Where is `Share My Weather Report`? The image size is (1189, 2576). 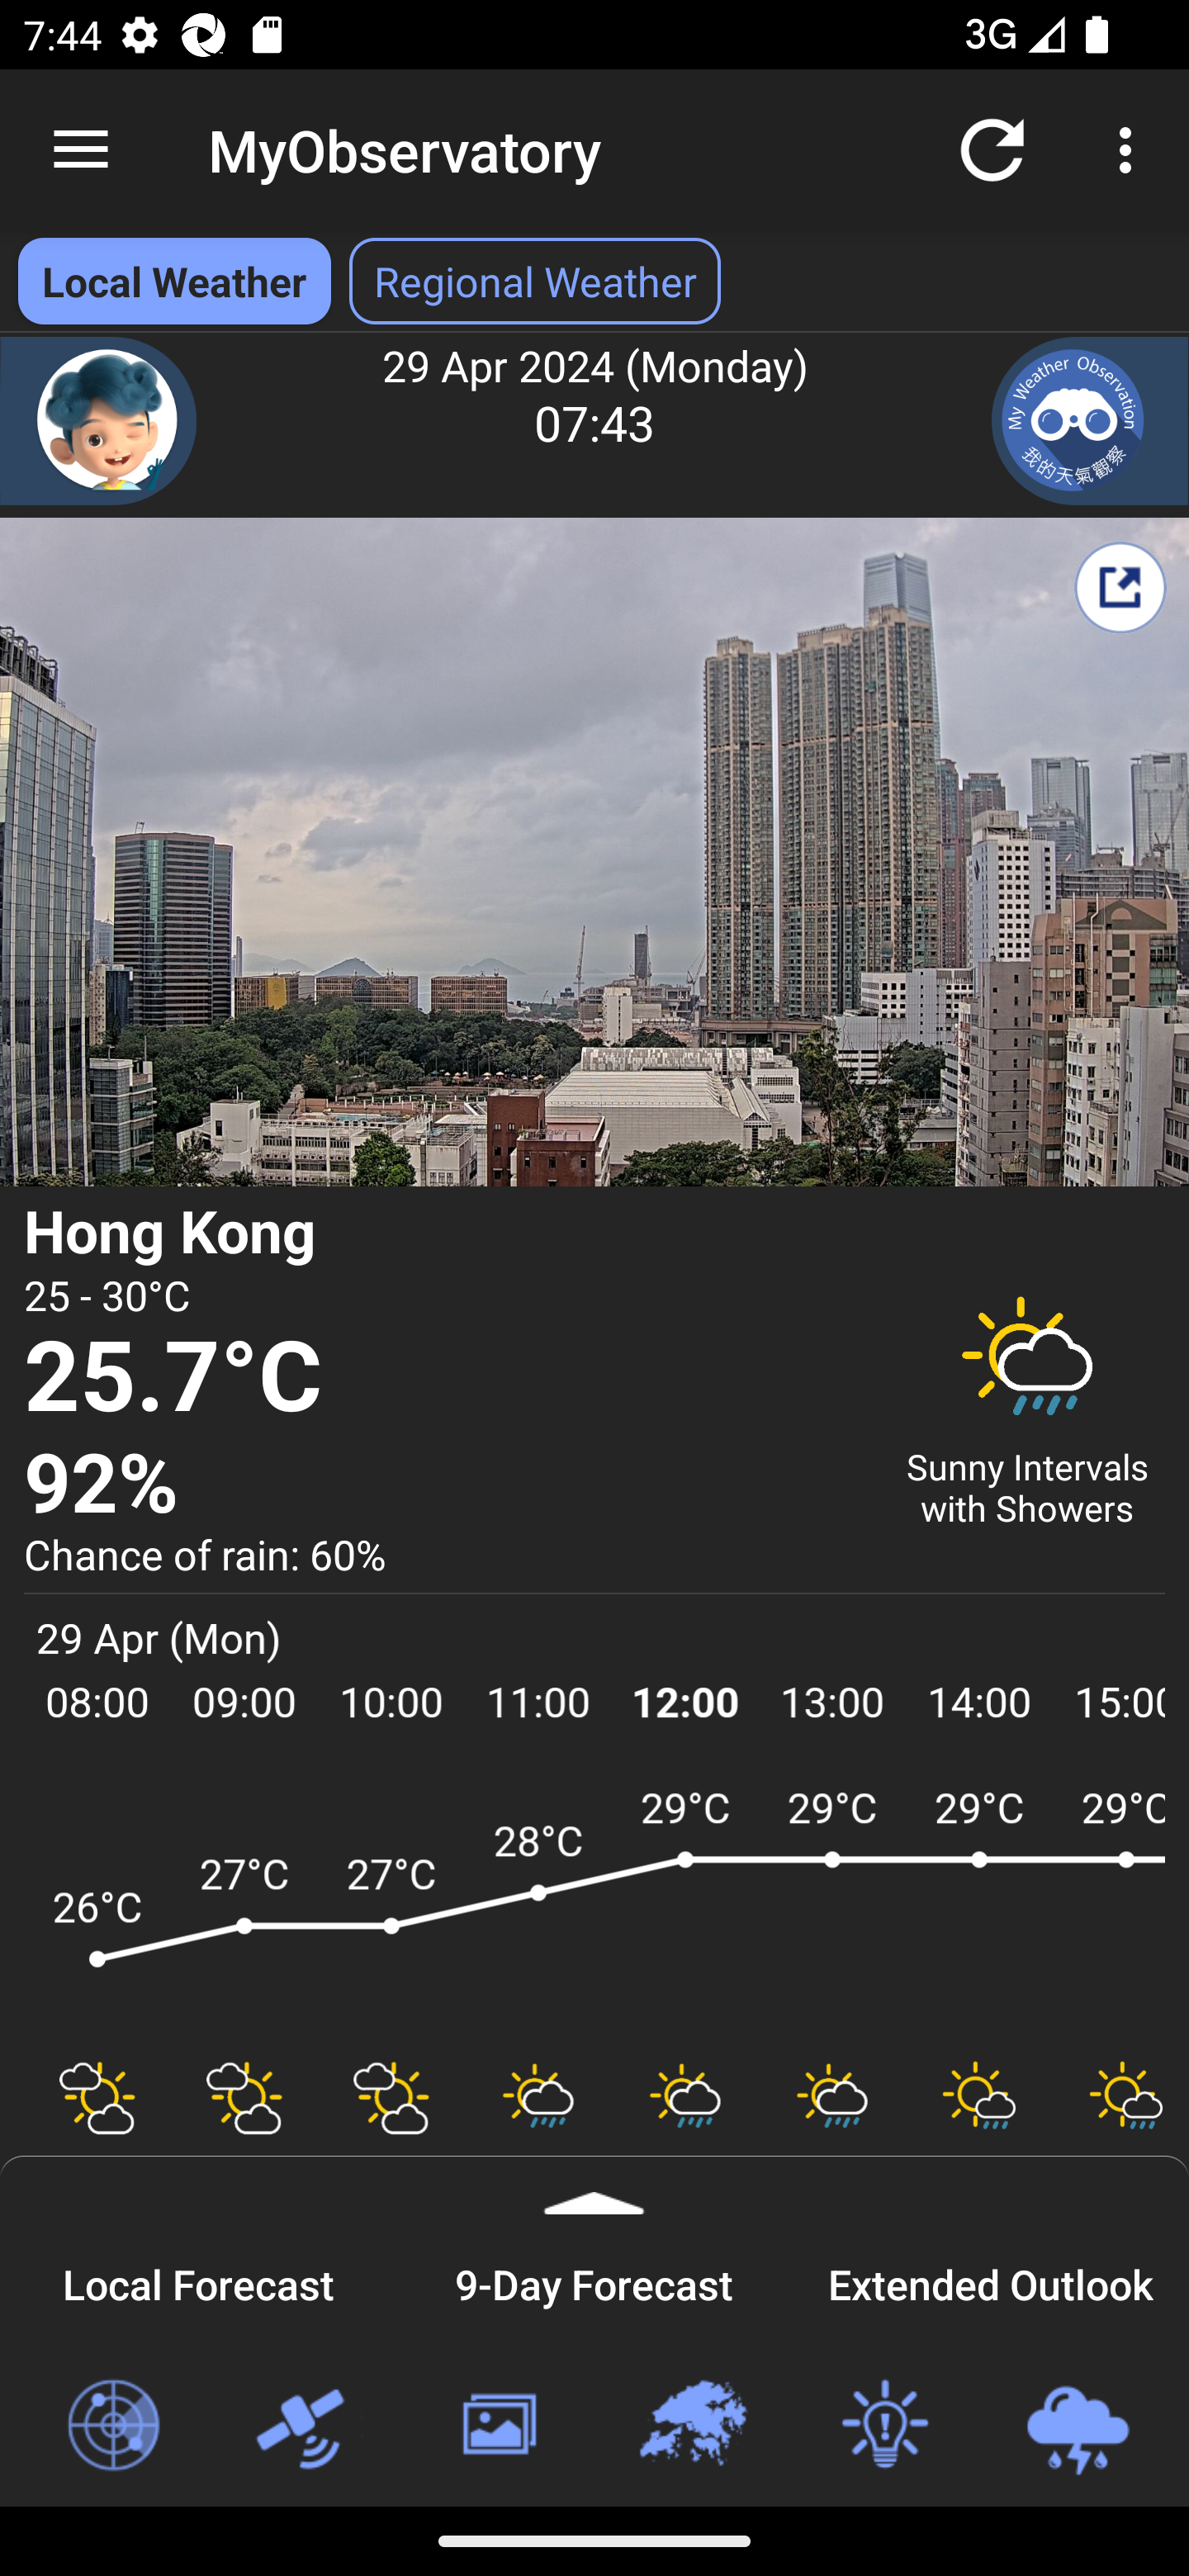 Share My Weather Report is located at coordinates (1120, 587).